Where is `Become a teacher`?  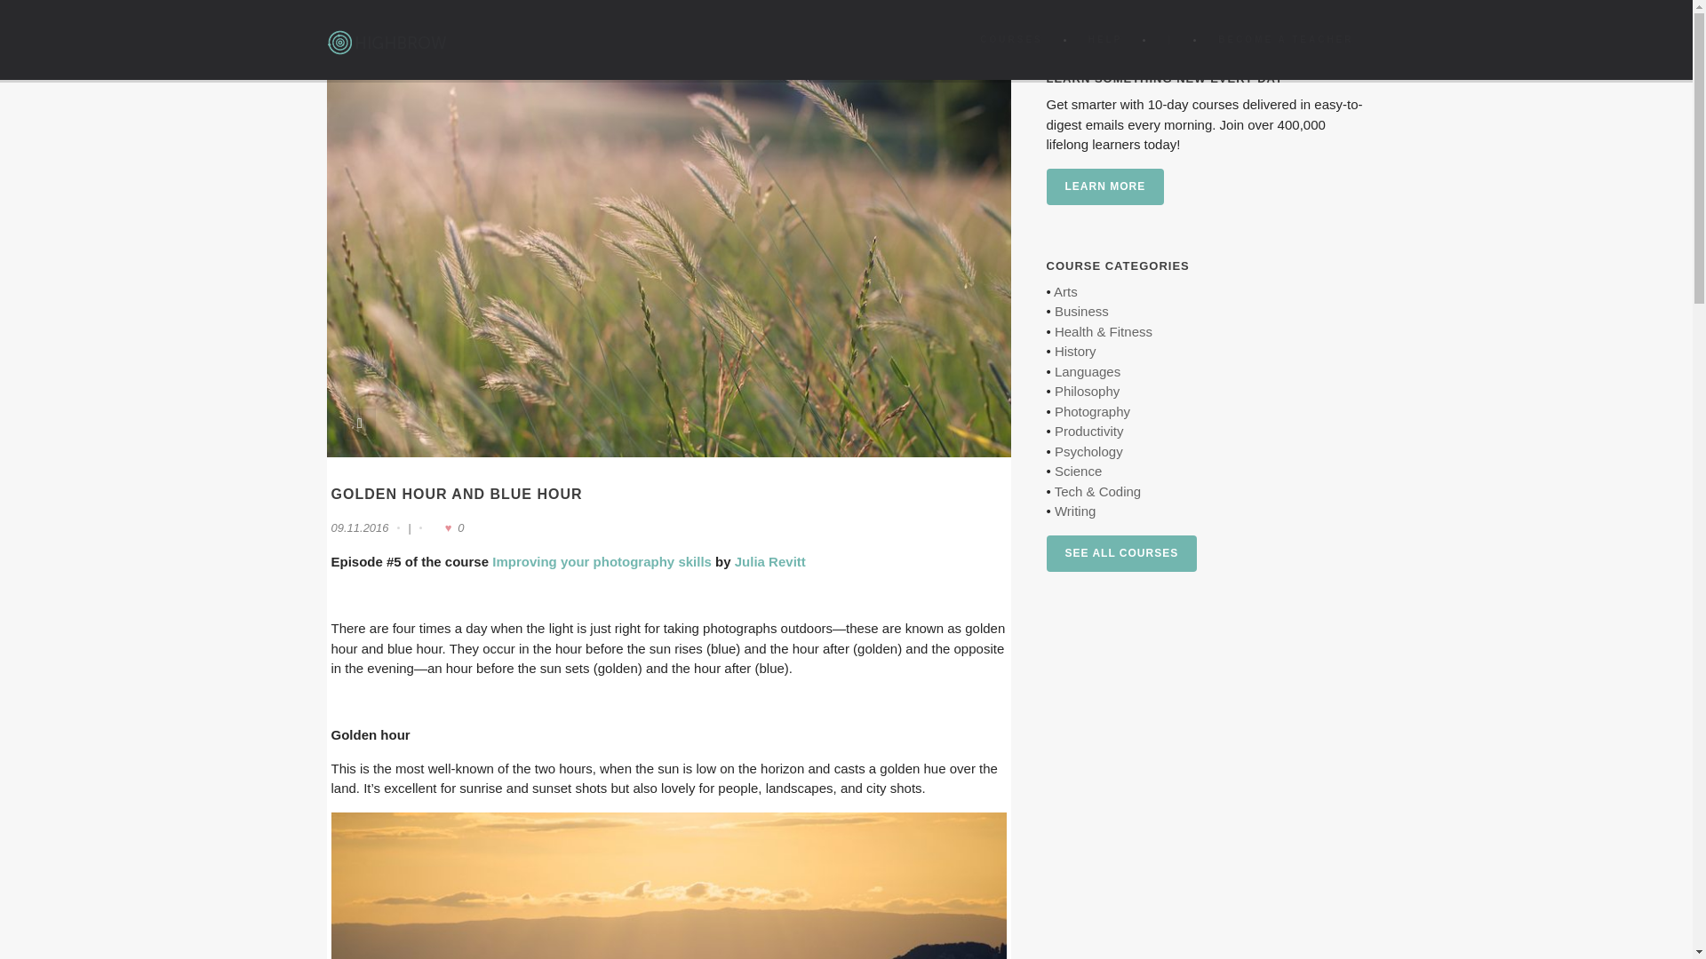 Become a teacher is located at coordinates (1286, 39).